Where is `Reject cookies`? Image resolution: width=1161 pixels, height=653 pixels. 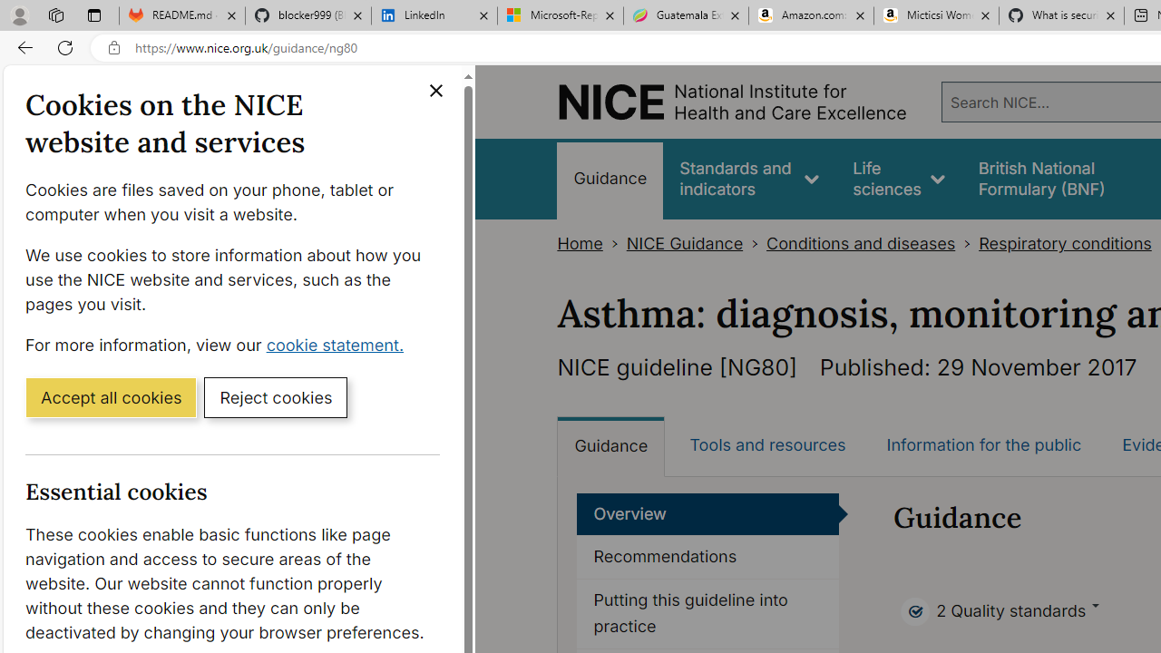
Reject cookies is located at coordinates (276, 396).